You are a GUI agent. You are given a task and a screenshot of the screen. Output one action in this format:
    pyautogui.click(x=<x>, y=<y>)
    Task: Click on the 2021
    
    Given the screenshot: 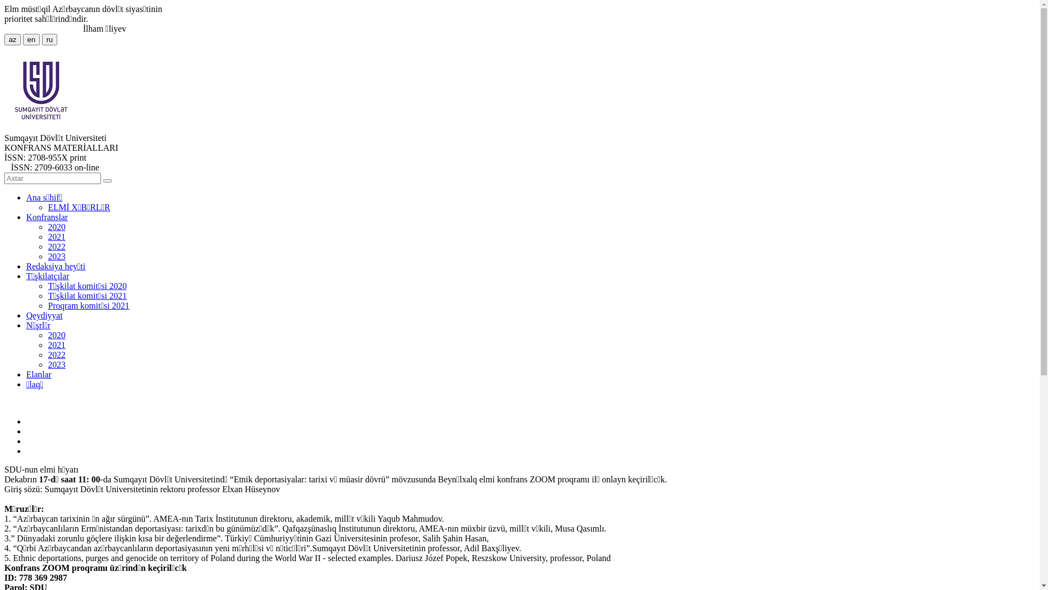 What is the action you would take?
    pyautogui.click(x=57, y=237)
    